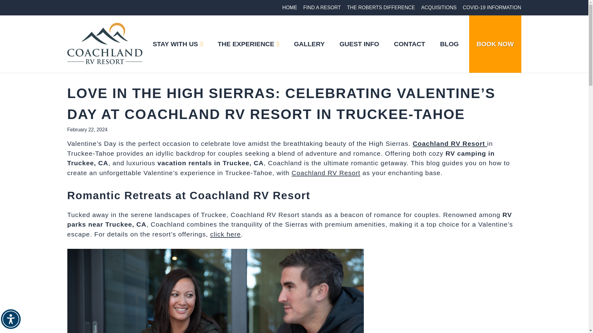 This screenshot has height=333, width=593. What do you see at coordinates (410, 44) in the screenshot?
I see `CONTACT` at bounding box center [410, 44].